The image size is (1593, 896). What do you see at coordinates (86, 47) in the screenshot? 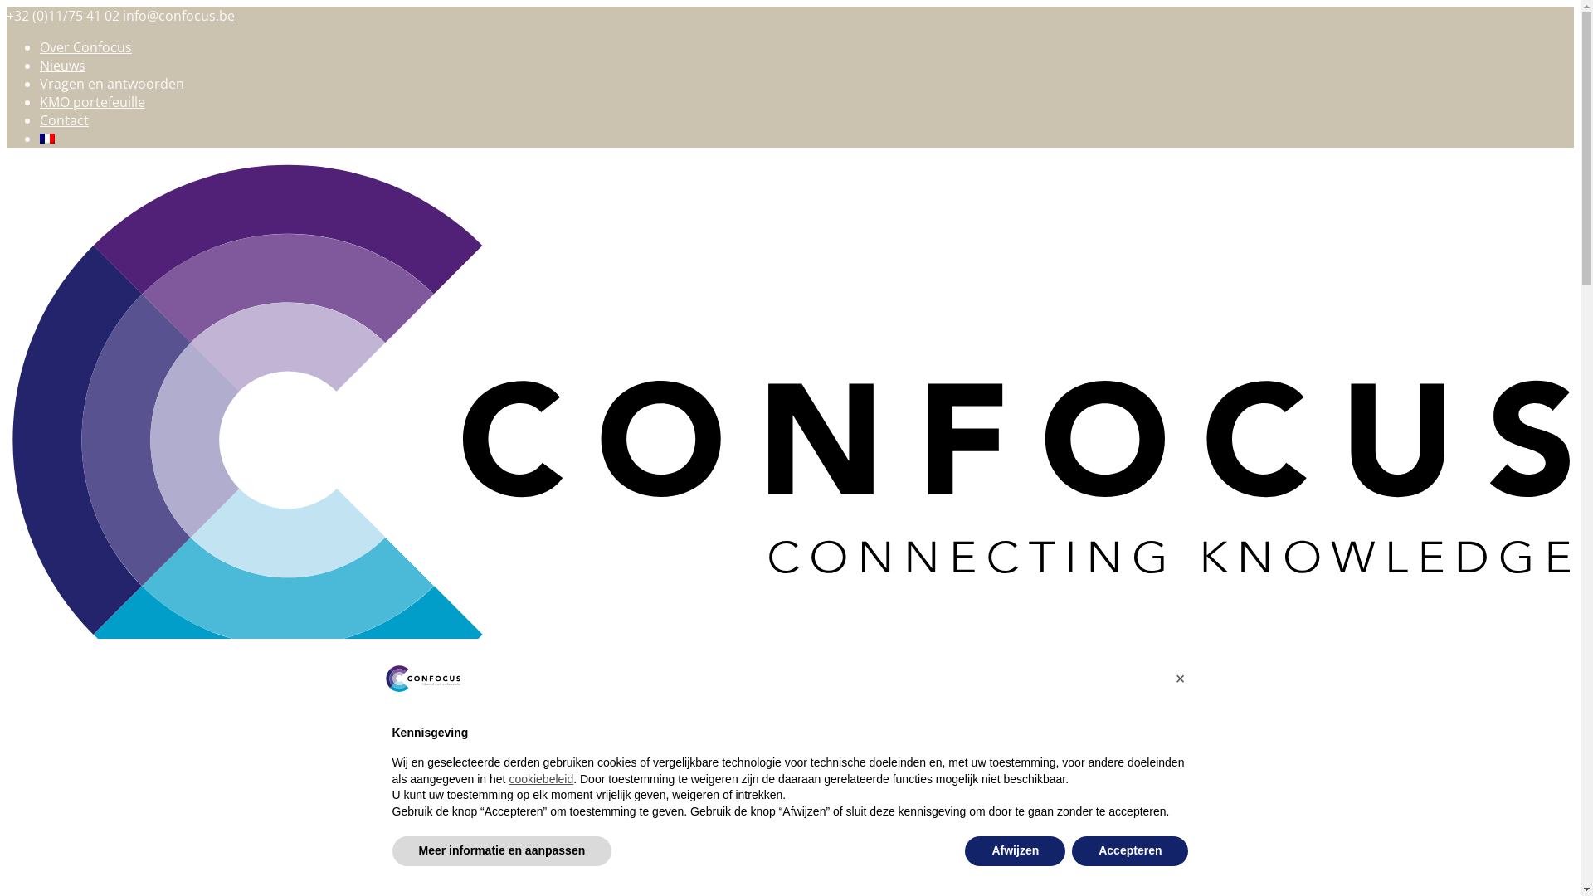
I see `Over Confocus` at bounding box center [86, 47].